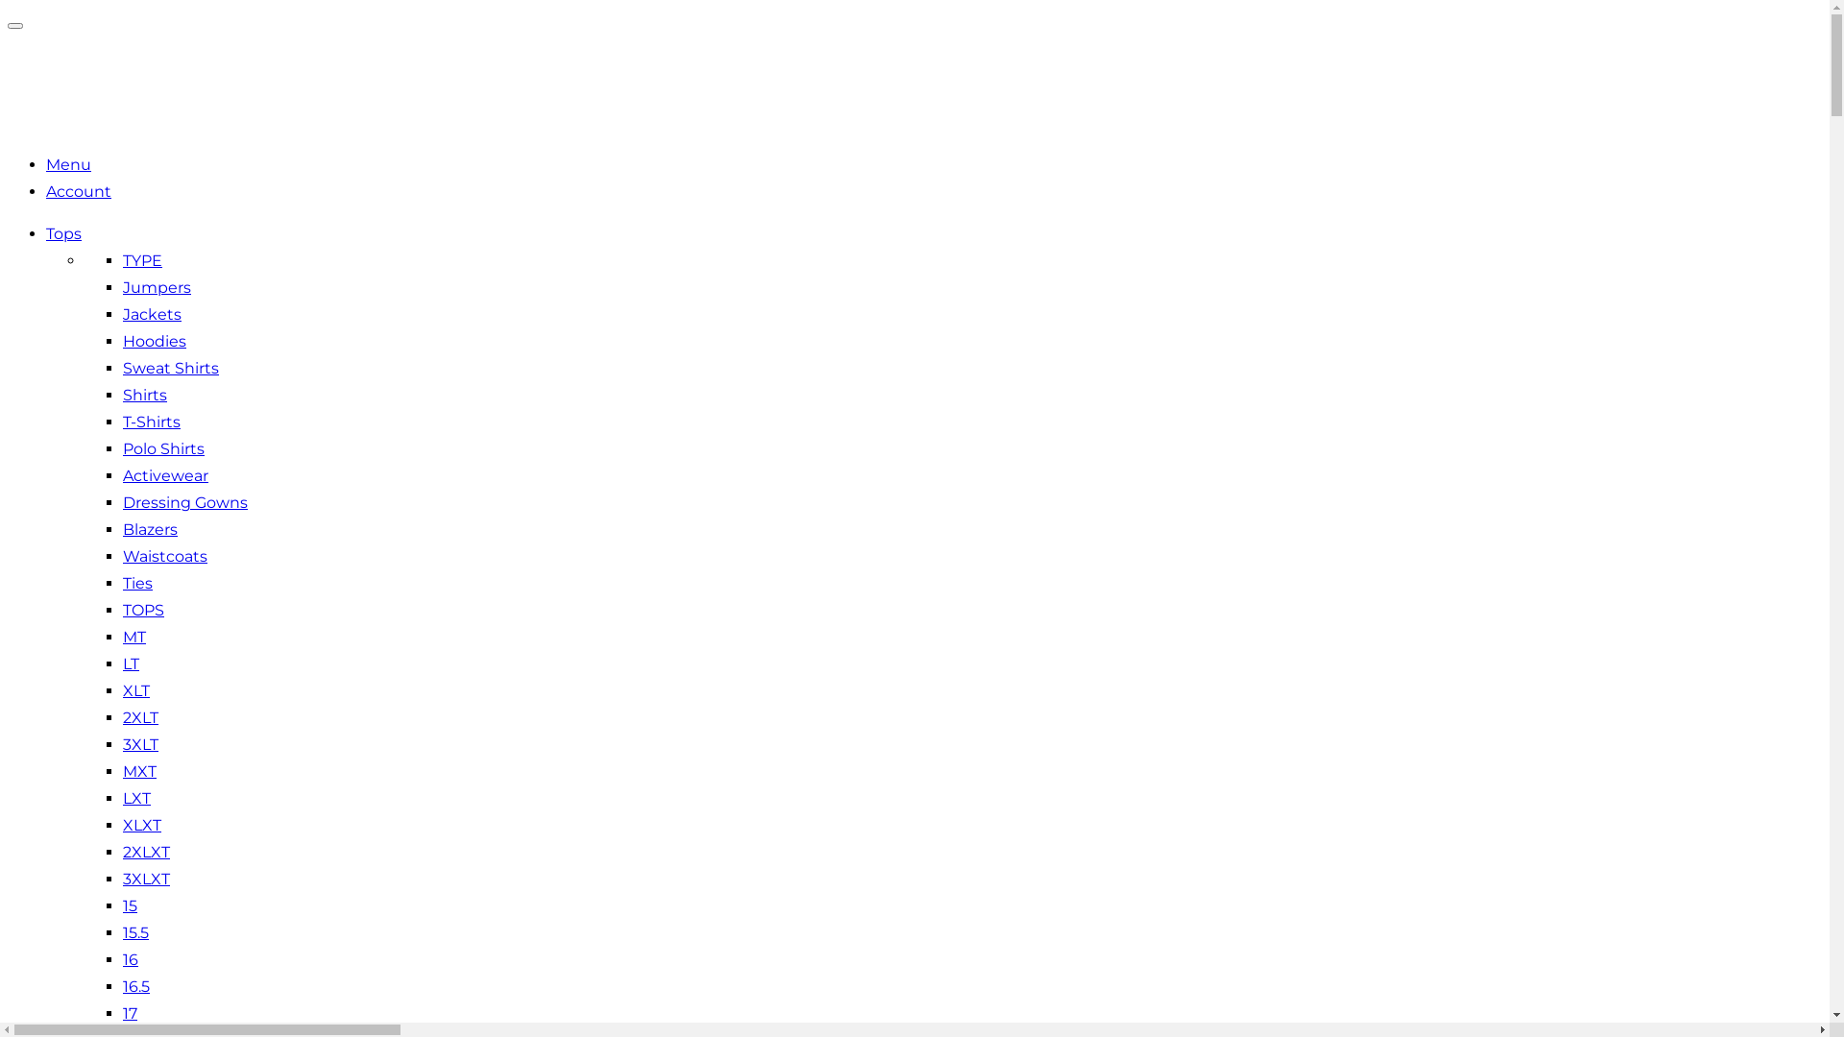 This screenshot has height=1037, width=1844. I want to click on 16.5, so click(136, 986).